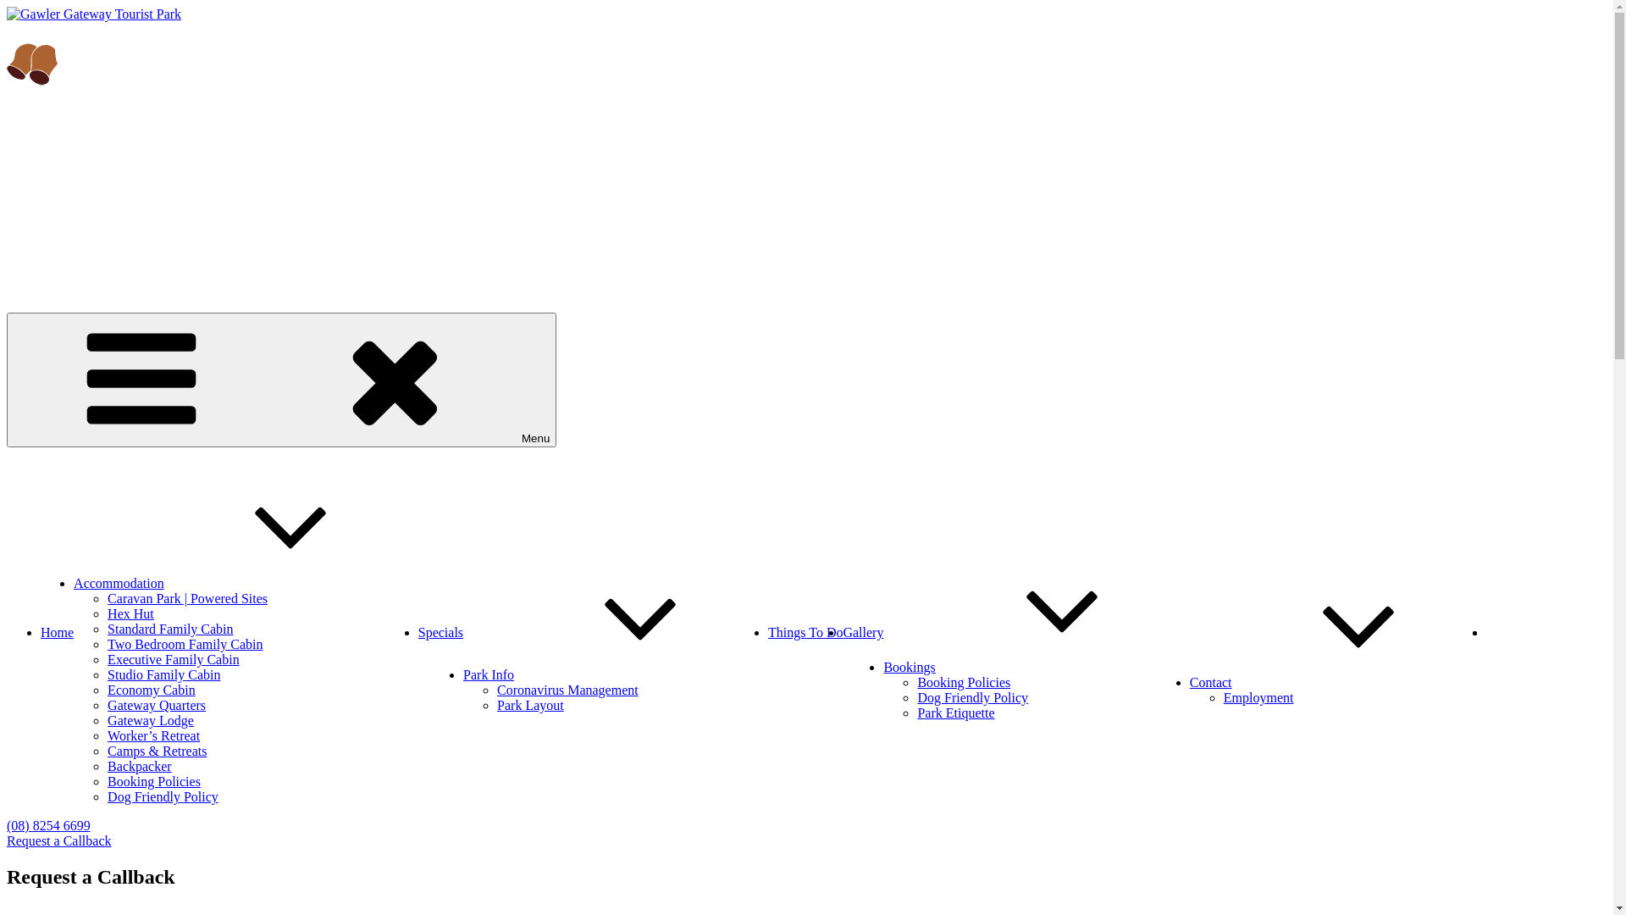 Image resolution: width=1626 pixels, height=915 pixels. Describe the element at coordinates (163, 796) in the screenshot. I see `Dog Friendly Policy` at that location.